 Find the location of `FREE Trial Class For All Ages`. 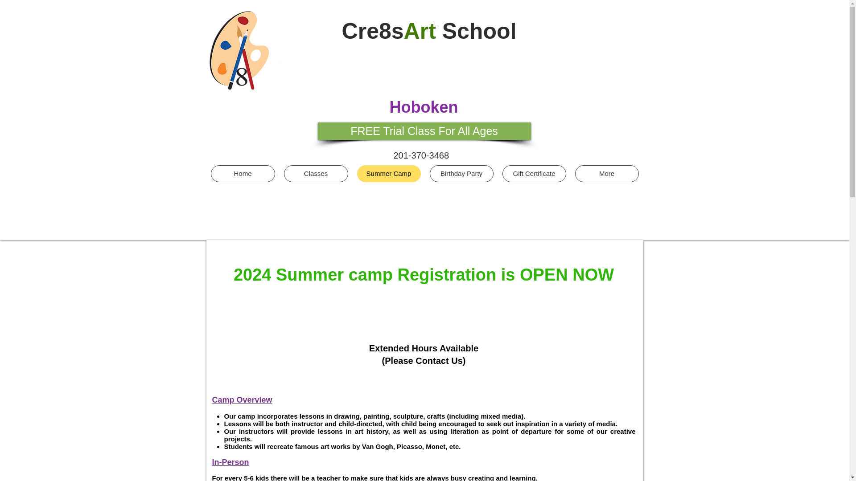

FREE Trial Class For All Ages is located at coordinates (424, 131).